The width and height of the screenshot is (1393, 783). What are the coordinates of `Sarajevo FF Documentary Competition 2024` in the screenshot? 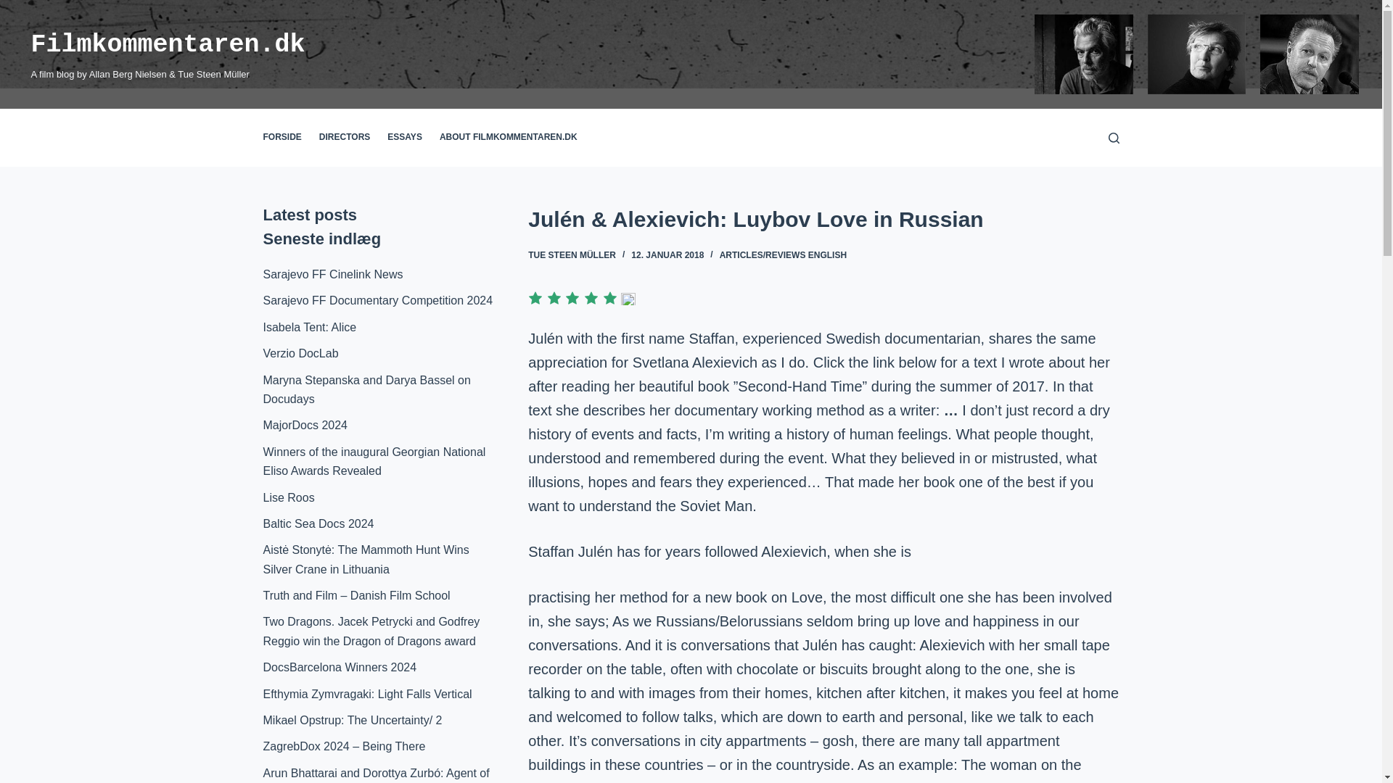 It's located at (377, 300).